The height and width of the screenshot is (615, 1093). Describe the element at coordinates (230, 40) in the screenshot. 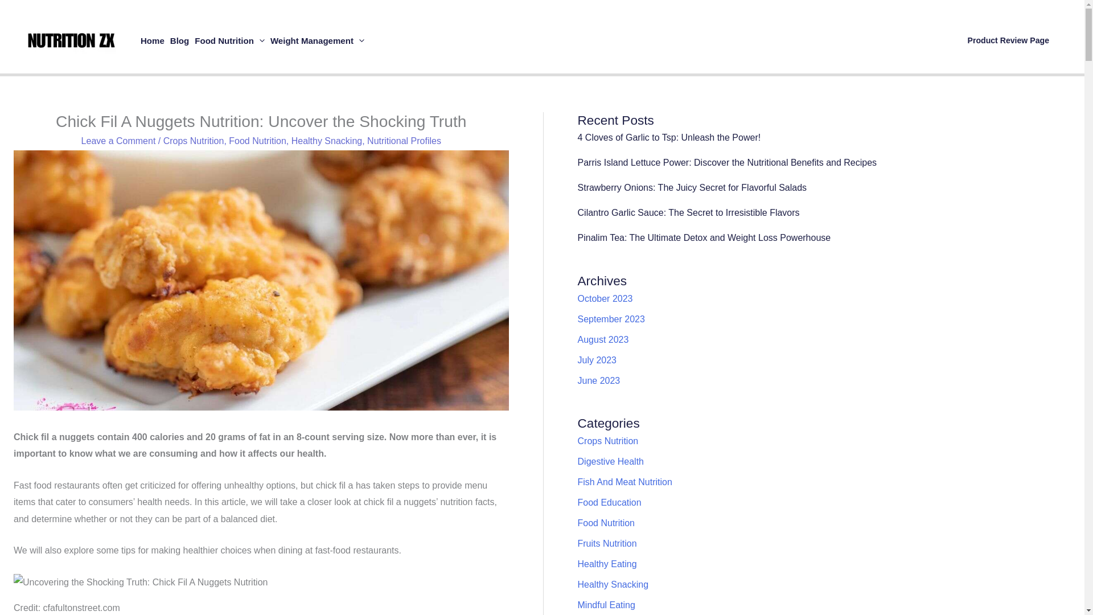

I see `Food Nutrition` at that location.